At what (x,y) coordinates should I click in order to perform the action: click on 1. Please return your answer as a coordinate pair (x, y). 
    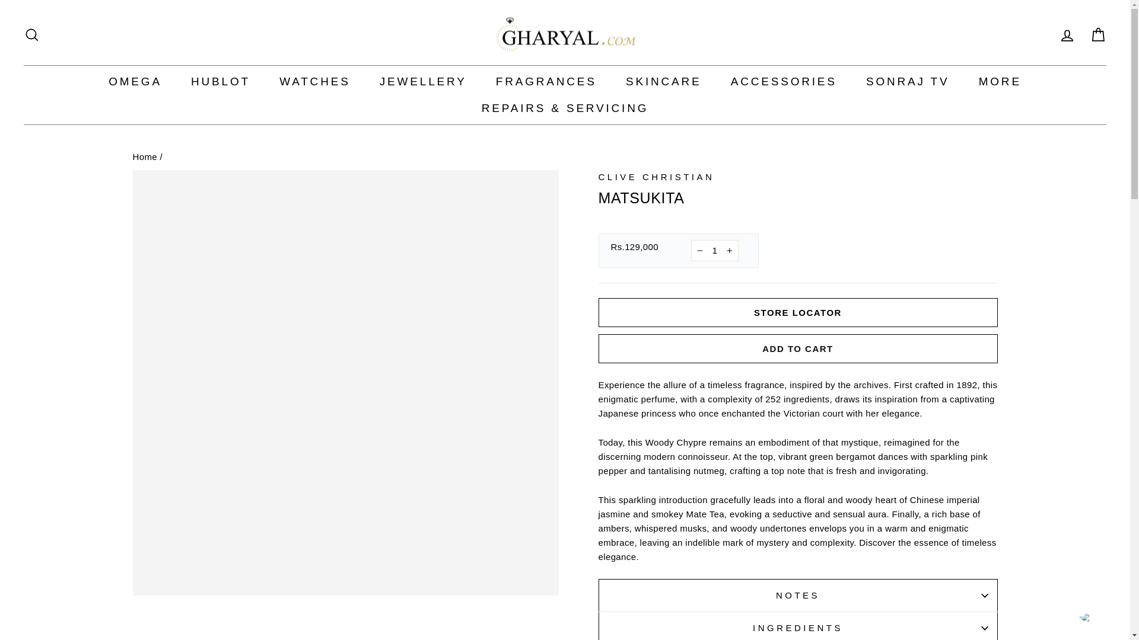
    Looking at the image, I should click on (714, 250).